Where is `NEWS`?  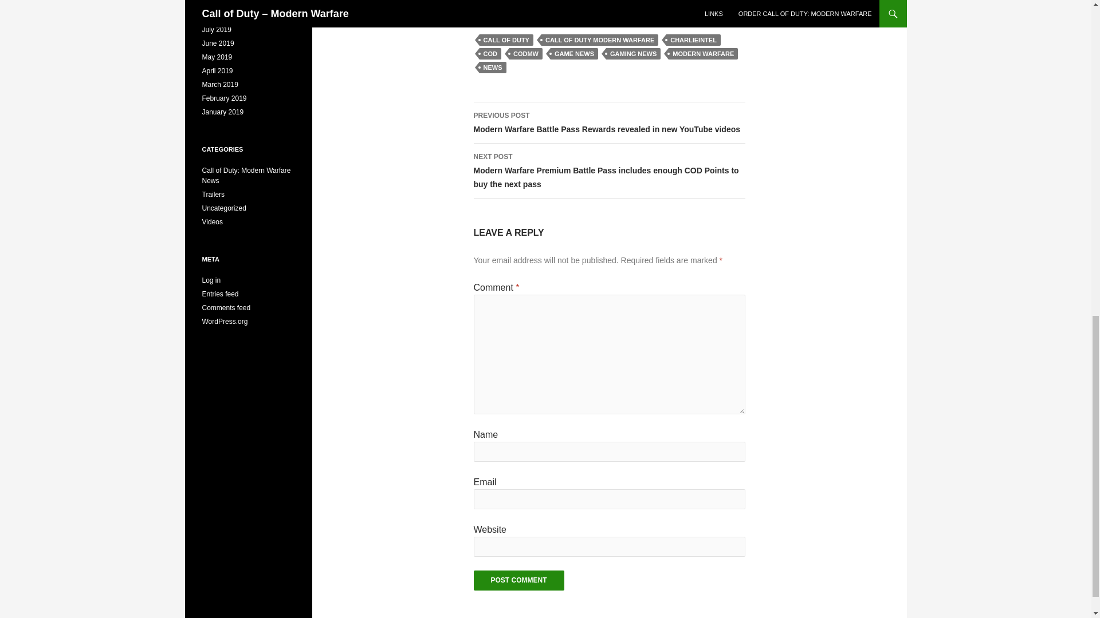
NEWS is located at coordinates (492, 68).